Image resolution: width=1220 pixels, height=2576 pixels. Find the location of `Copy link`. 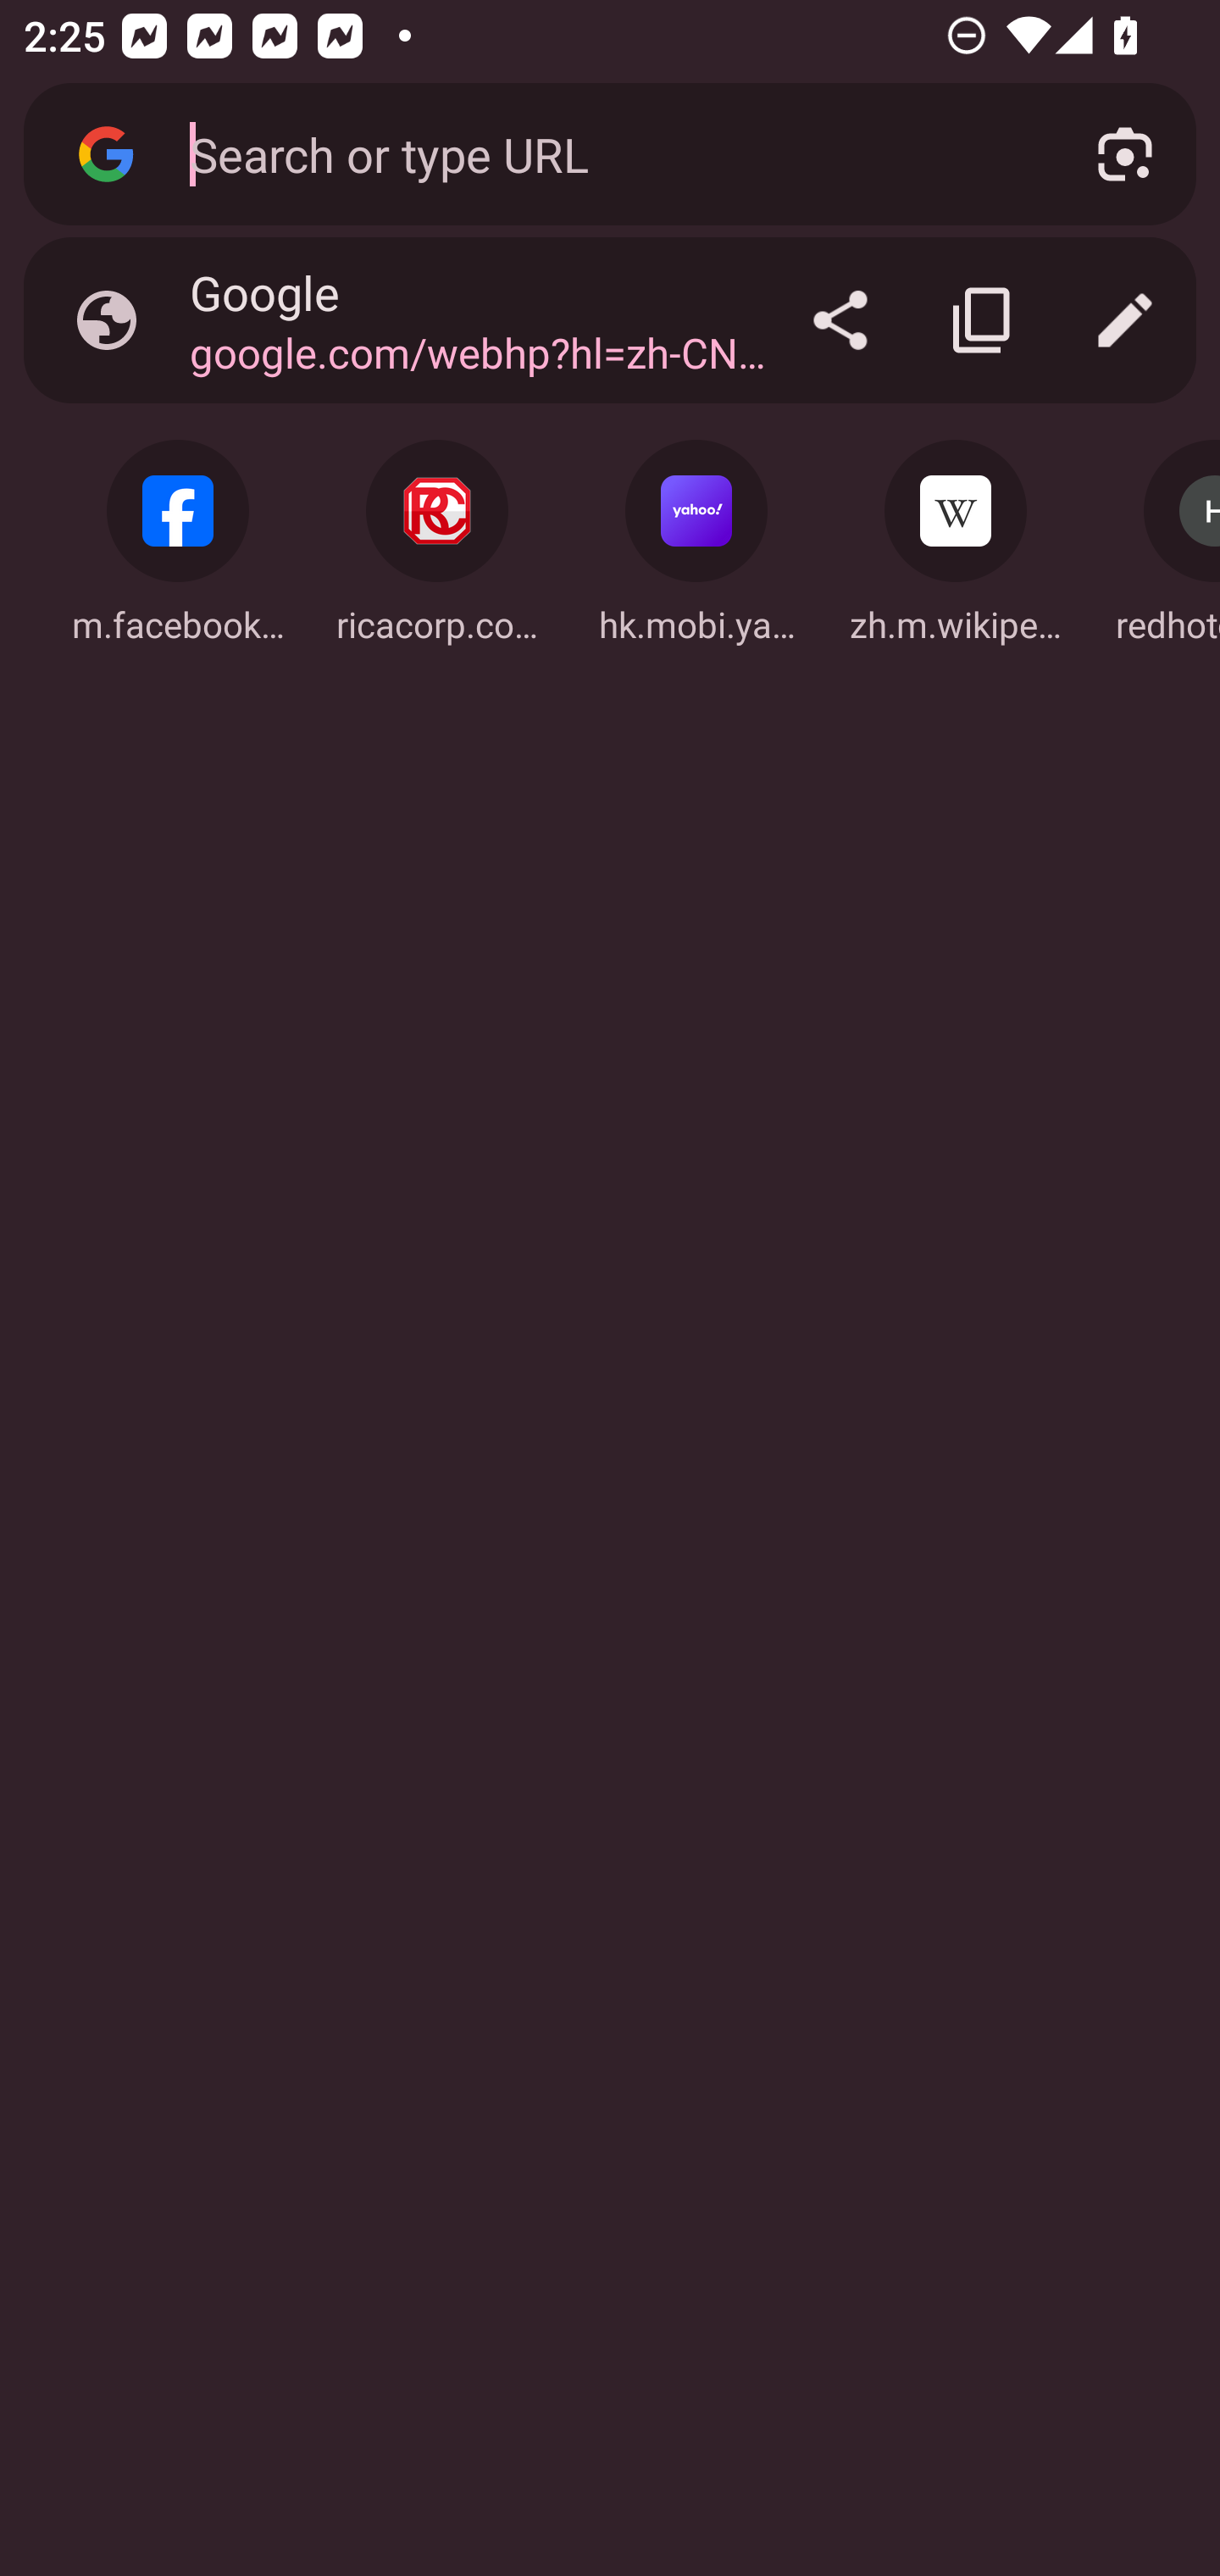

Copy link is located at coordinates (983, 320).